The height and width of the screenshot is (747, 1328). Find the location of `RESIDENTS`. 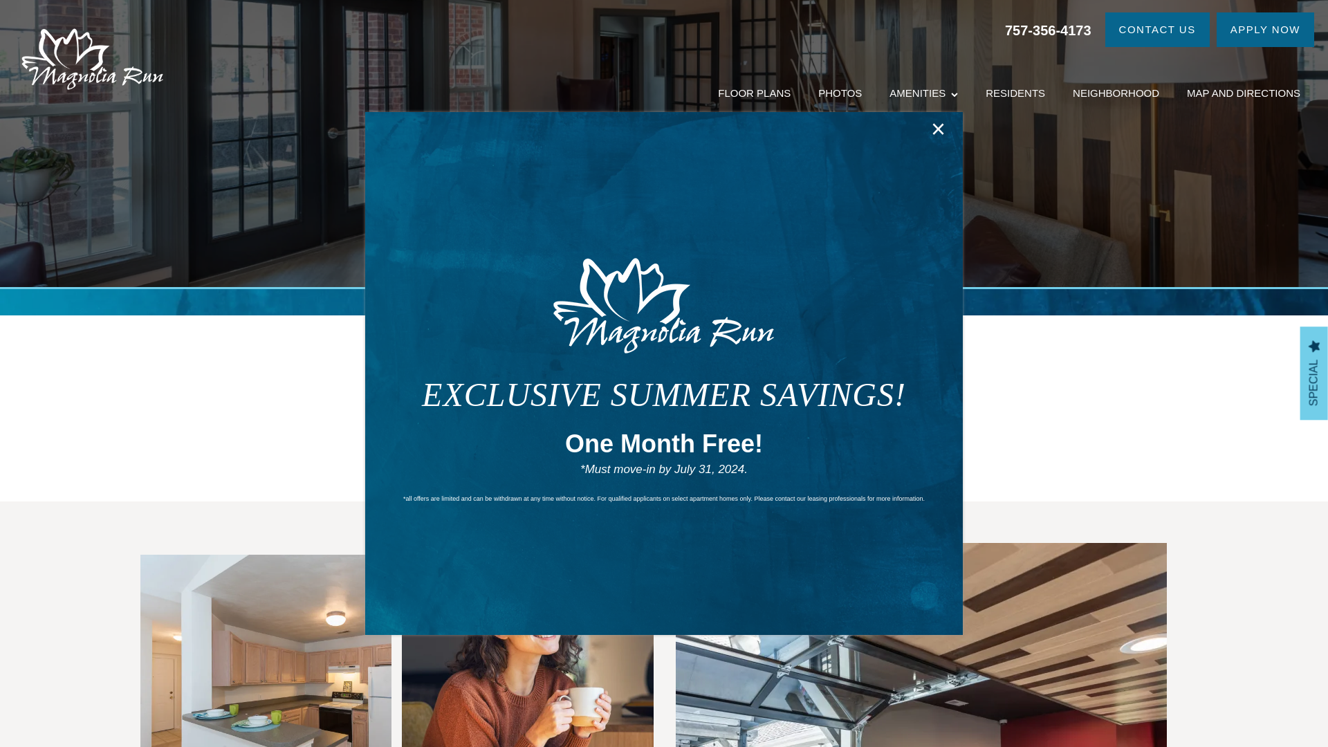

RESIDENTS is located at coordinates (1015, 93).